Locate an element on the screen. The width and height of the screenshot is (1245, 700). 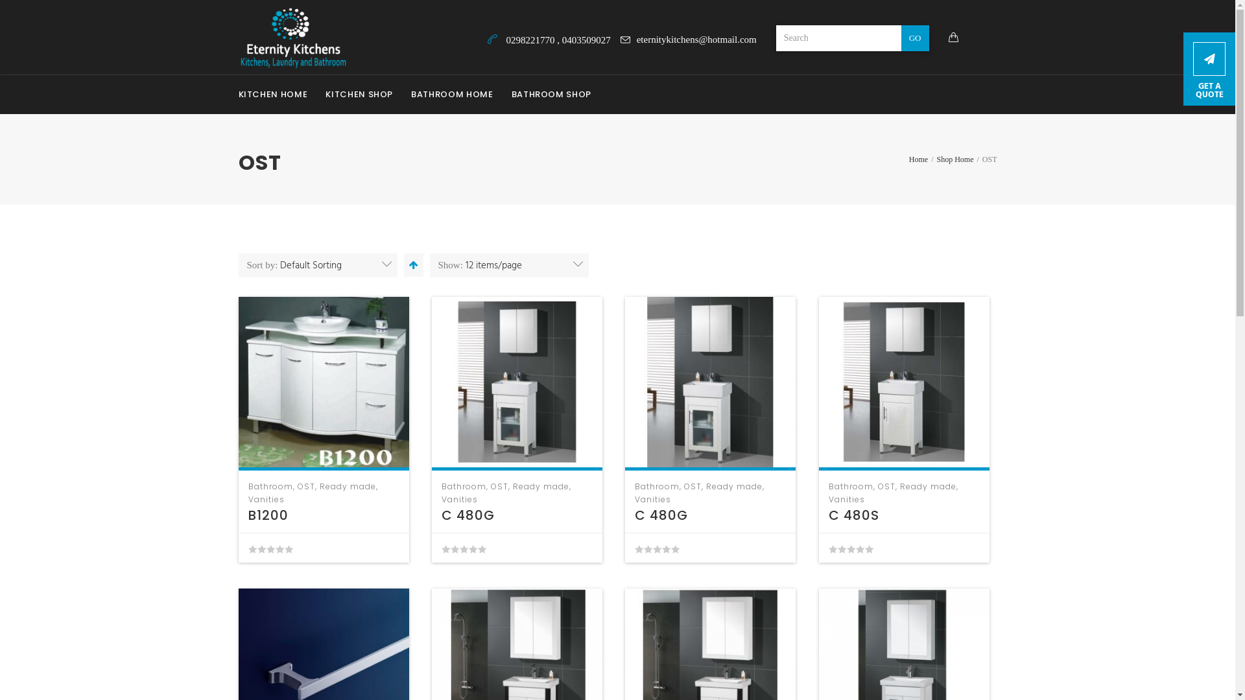
C 480G is located at coordinates (468, 515).